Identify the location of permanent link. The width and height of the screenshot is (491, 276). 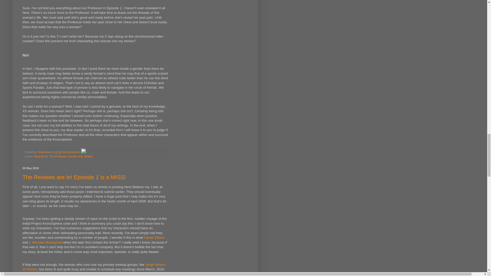
(58, 152).